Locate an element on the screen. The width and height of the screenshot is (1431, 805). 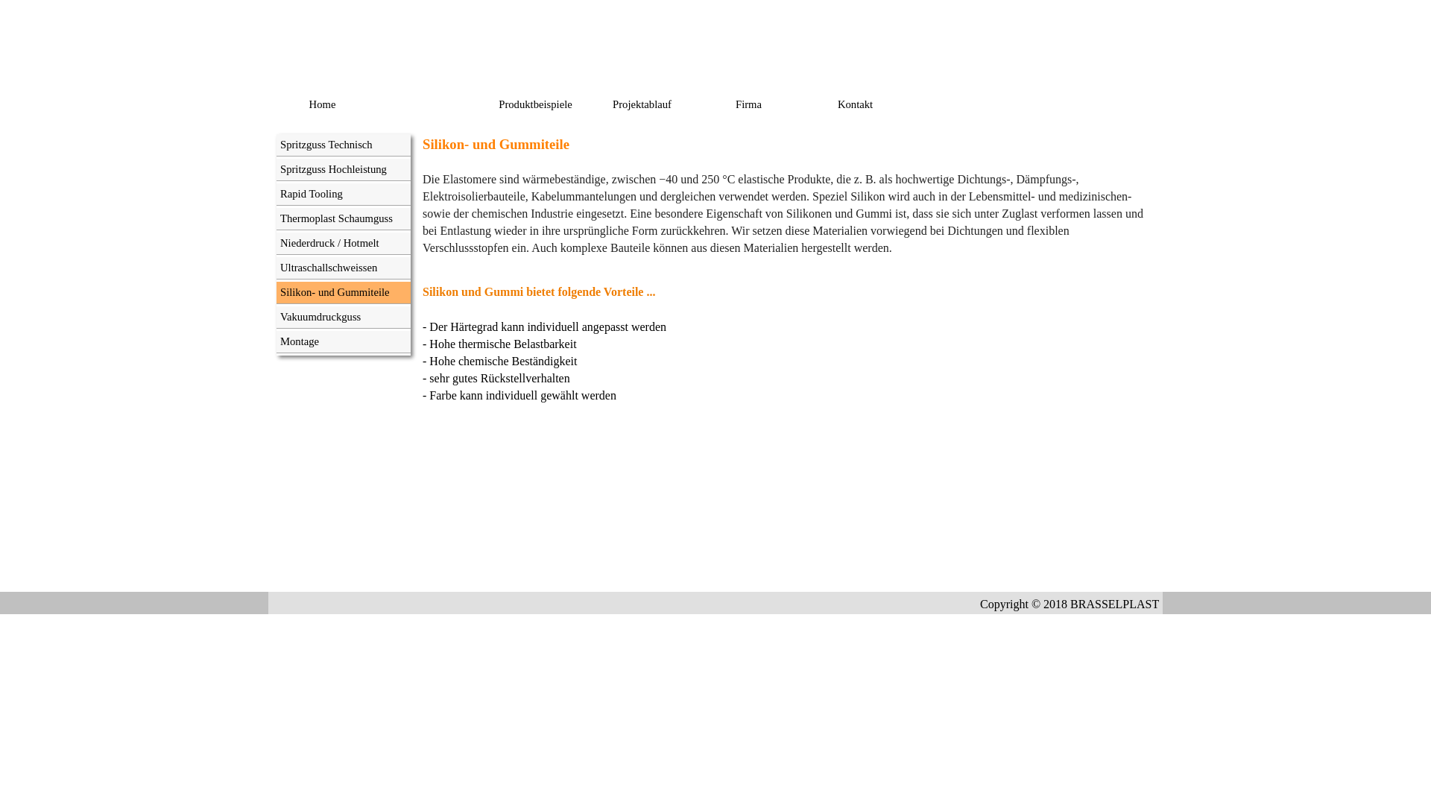
Montage is located at coordinates (344, 341).